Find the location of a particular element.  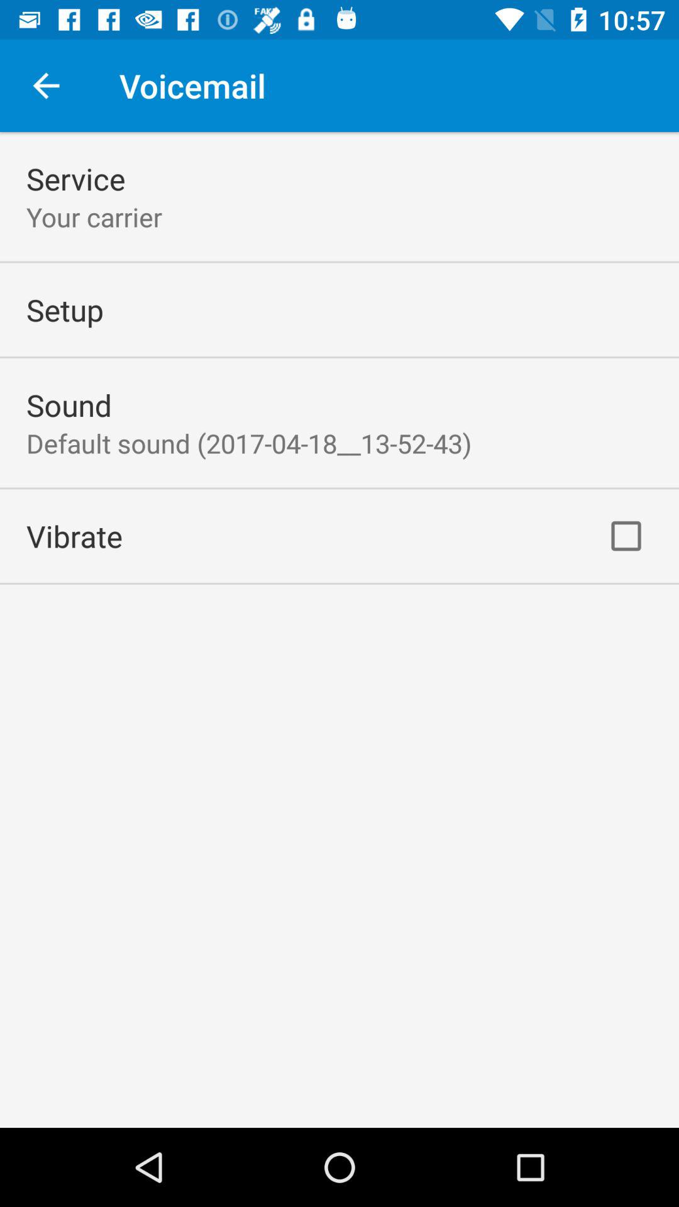

flip until service app is located at coordinates (75, 179).